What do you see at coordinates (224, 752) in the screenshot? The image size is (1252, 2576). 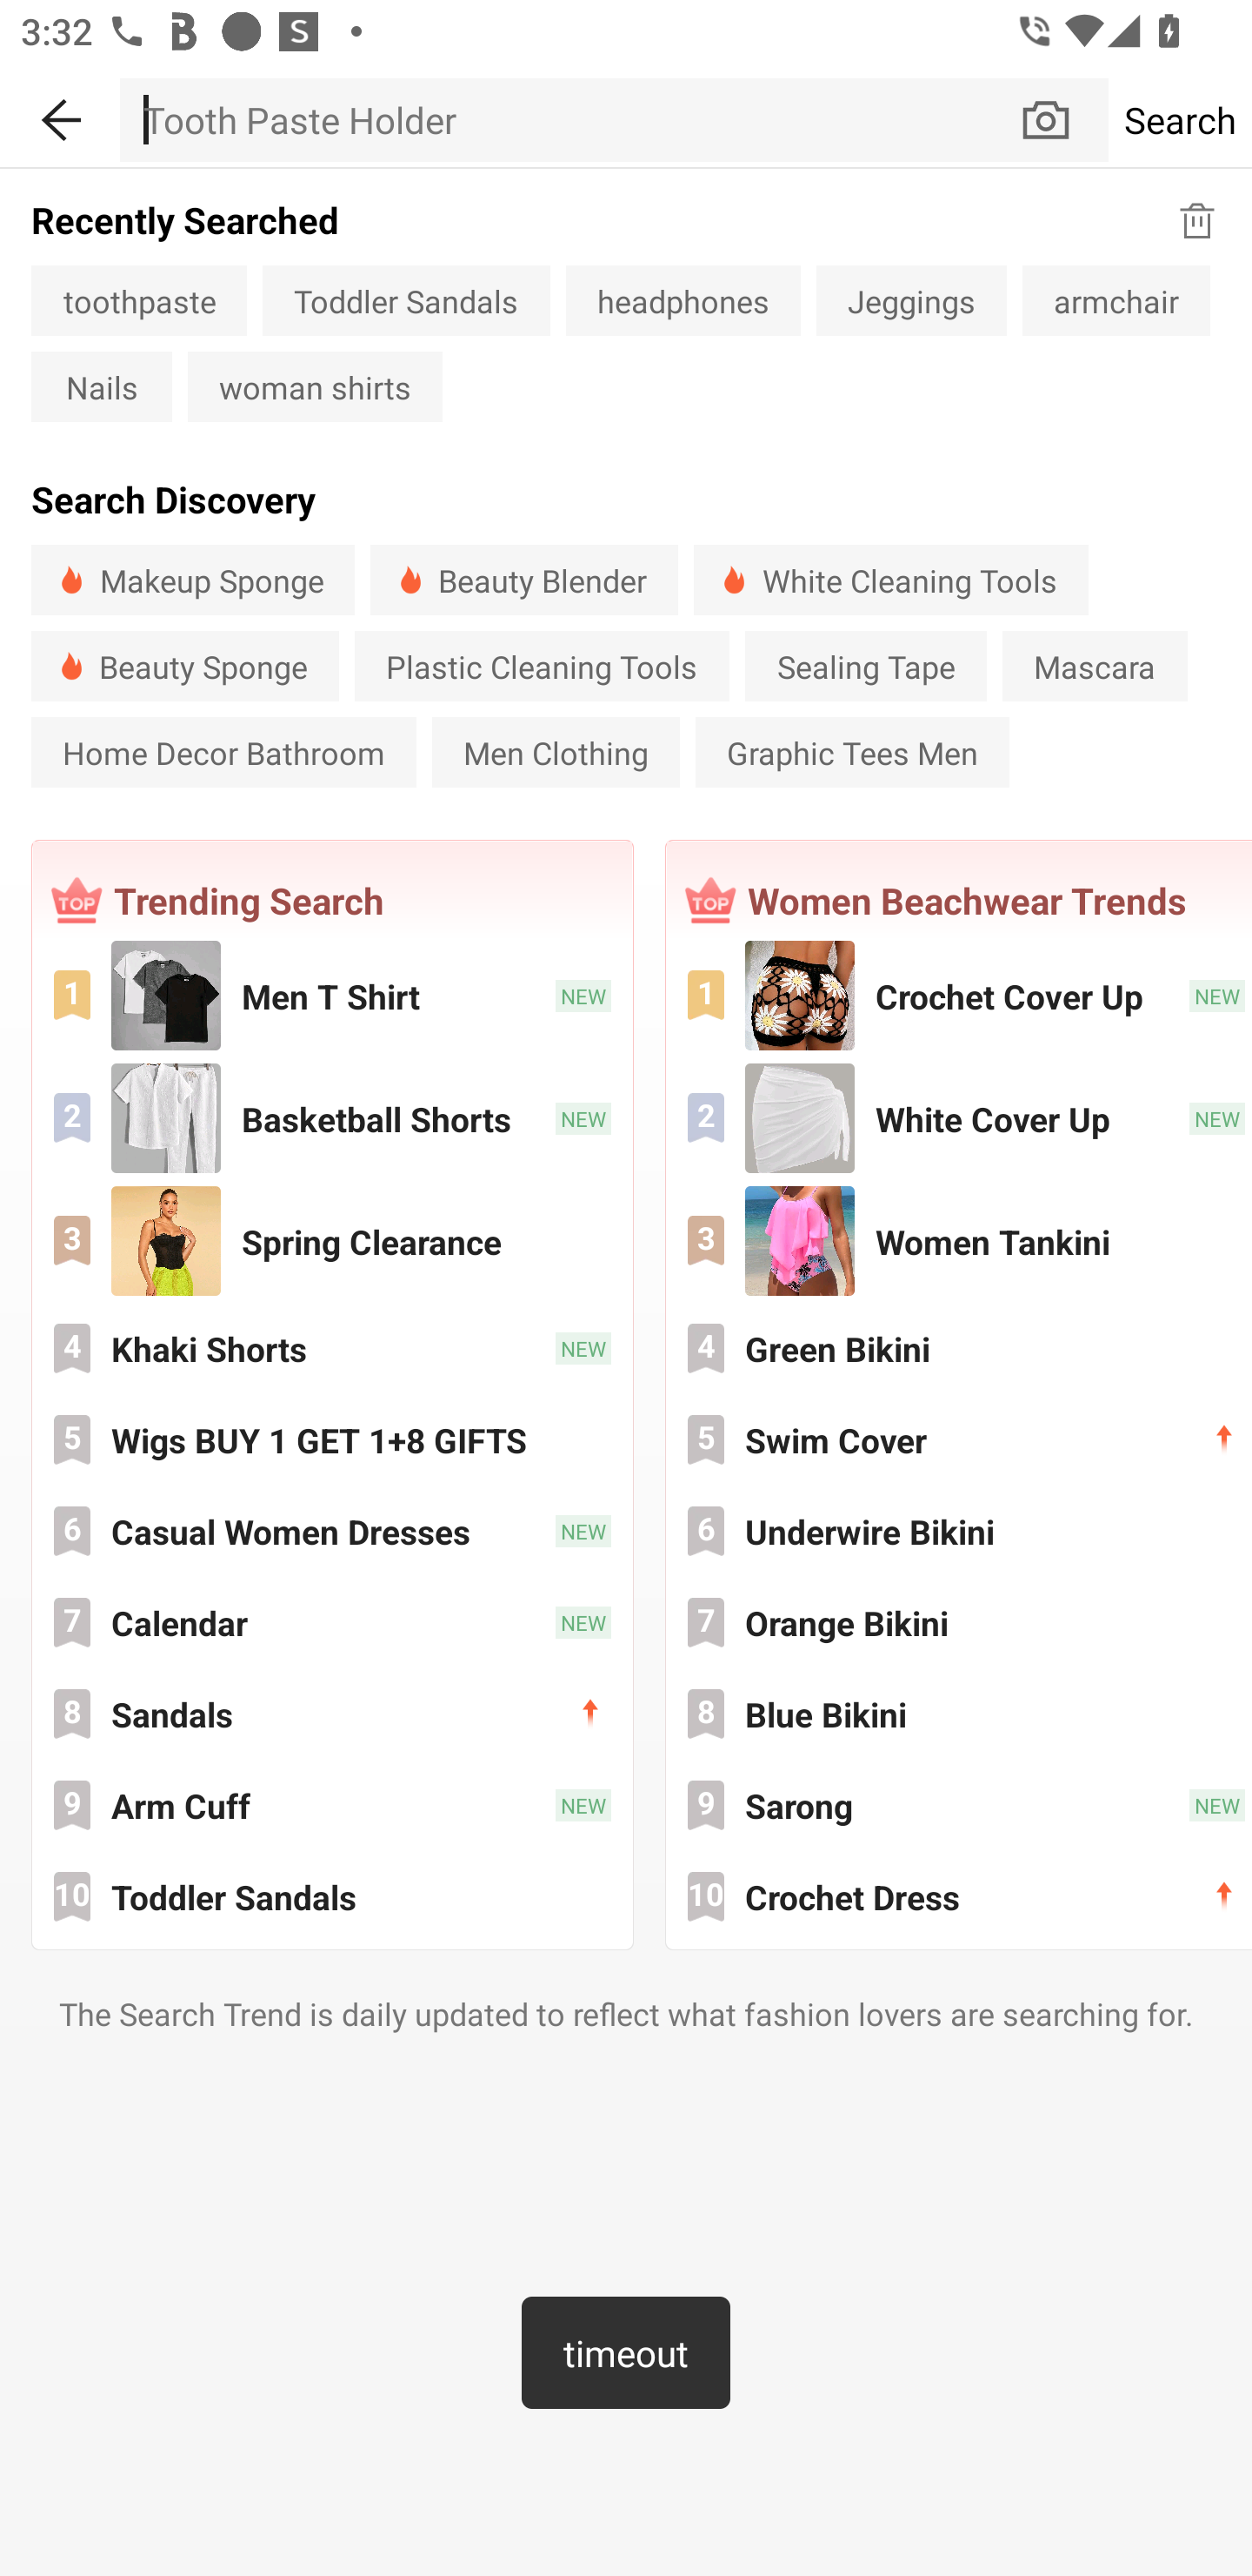 I see `Home Decor Bathroom` at bounding box center [224, 752].